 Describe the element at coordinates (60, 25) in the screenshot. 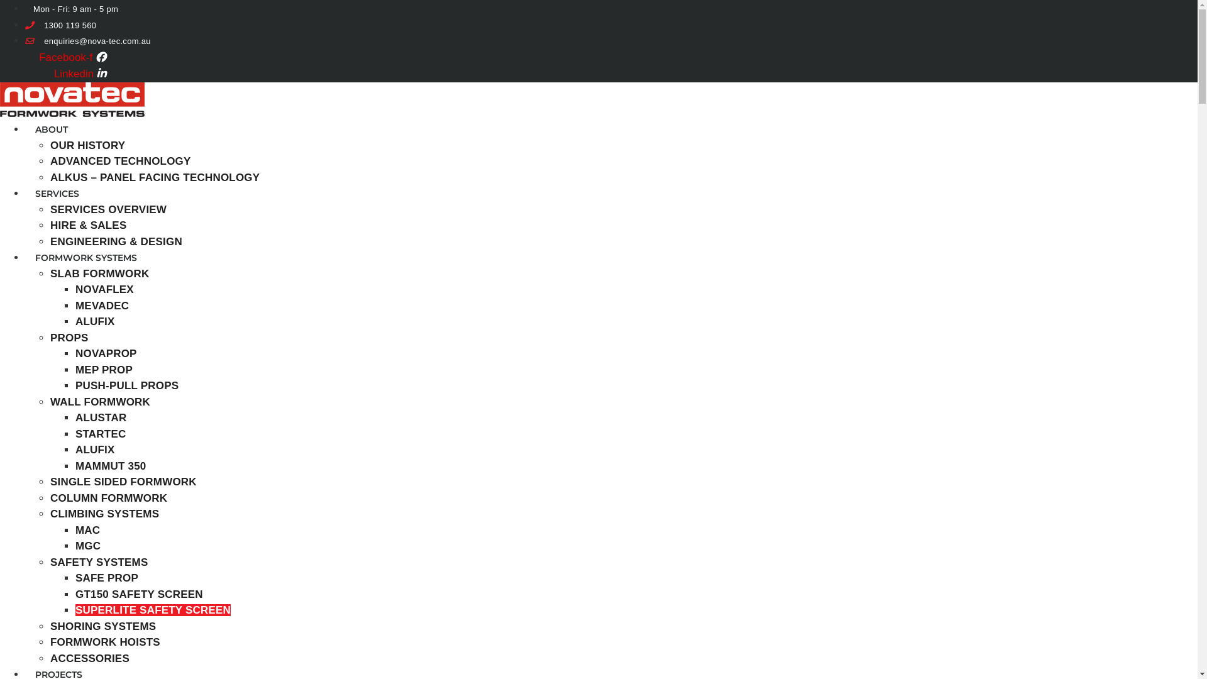

I see `1300 119 560` at that location.